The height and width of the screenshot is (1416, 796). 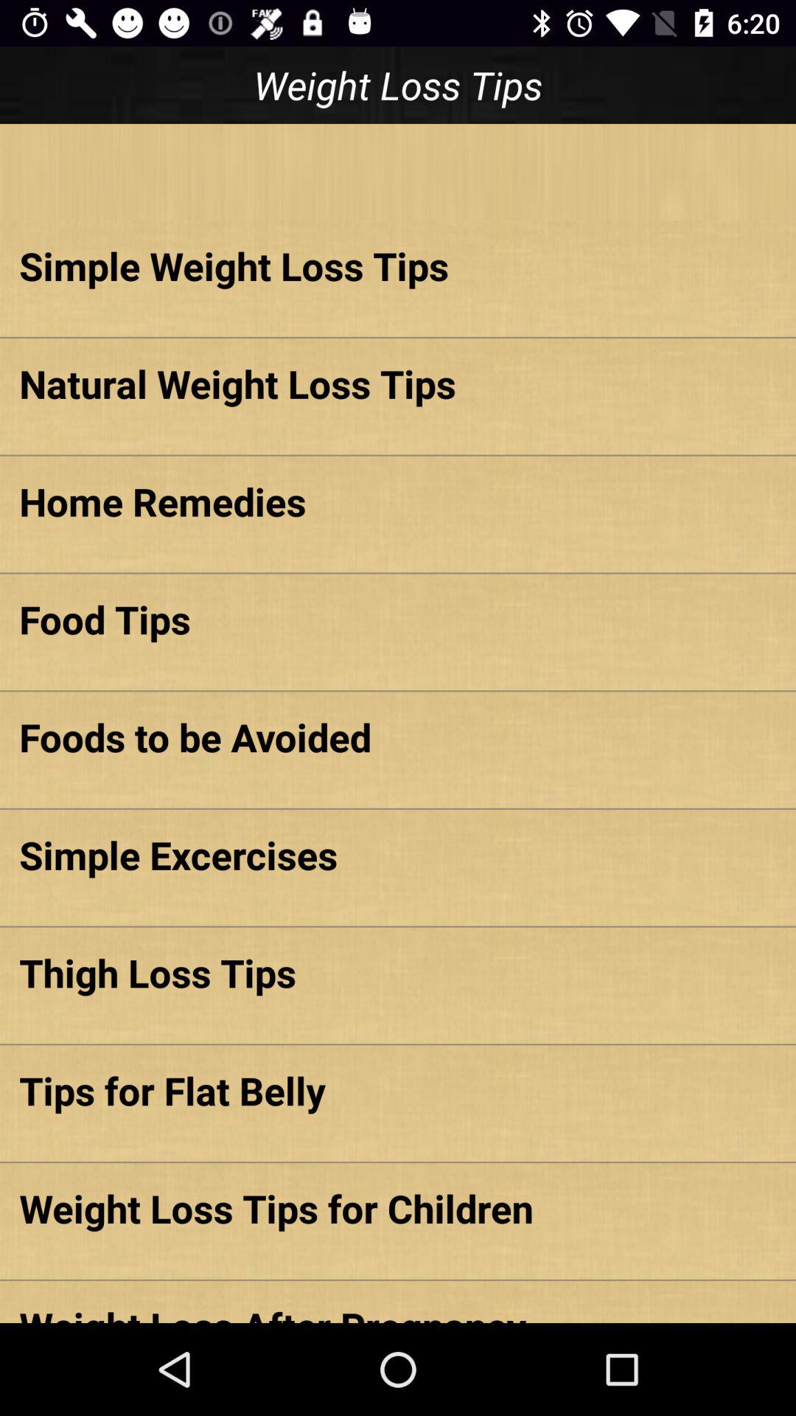 I want to click on select the item above simple weight loss app, so click(x=398, y=172).